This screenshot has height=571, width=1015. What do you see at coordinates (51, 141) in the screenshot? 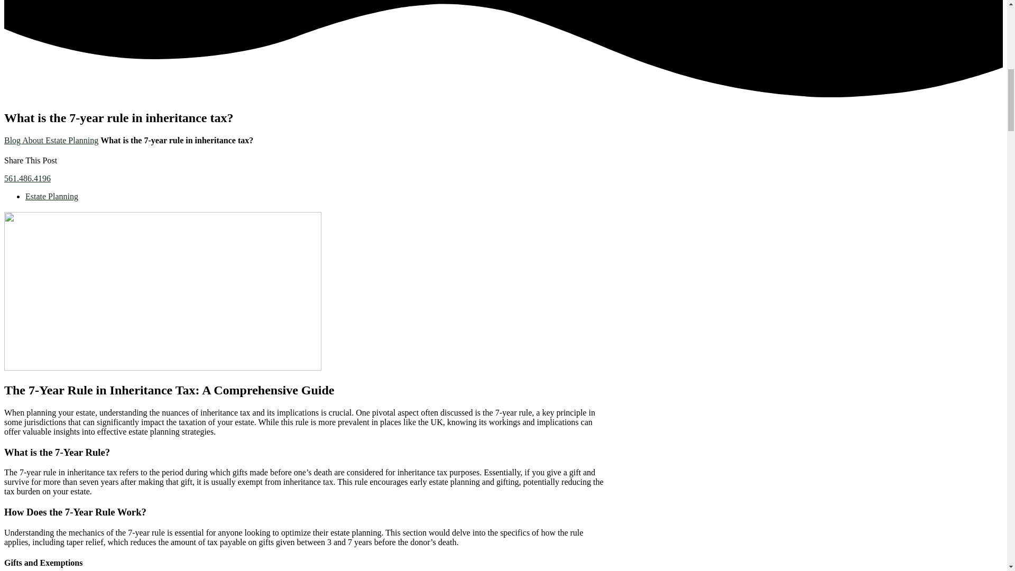
I see `Blog About Estate Planning` at bounding box center [51, 141].